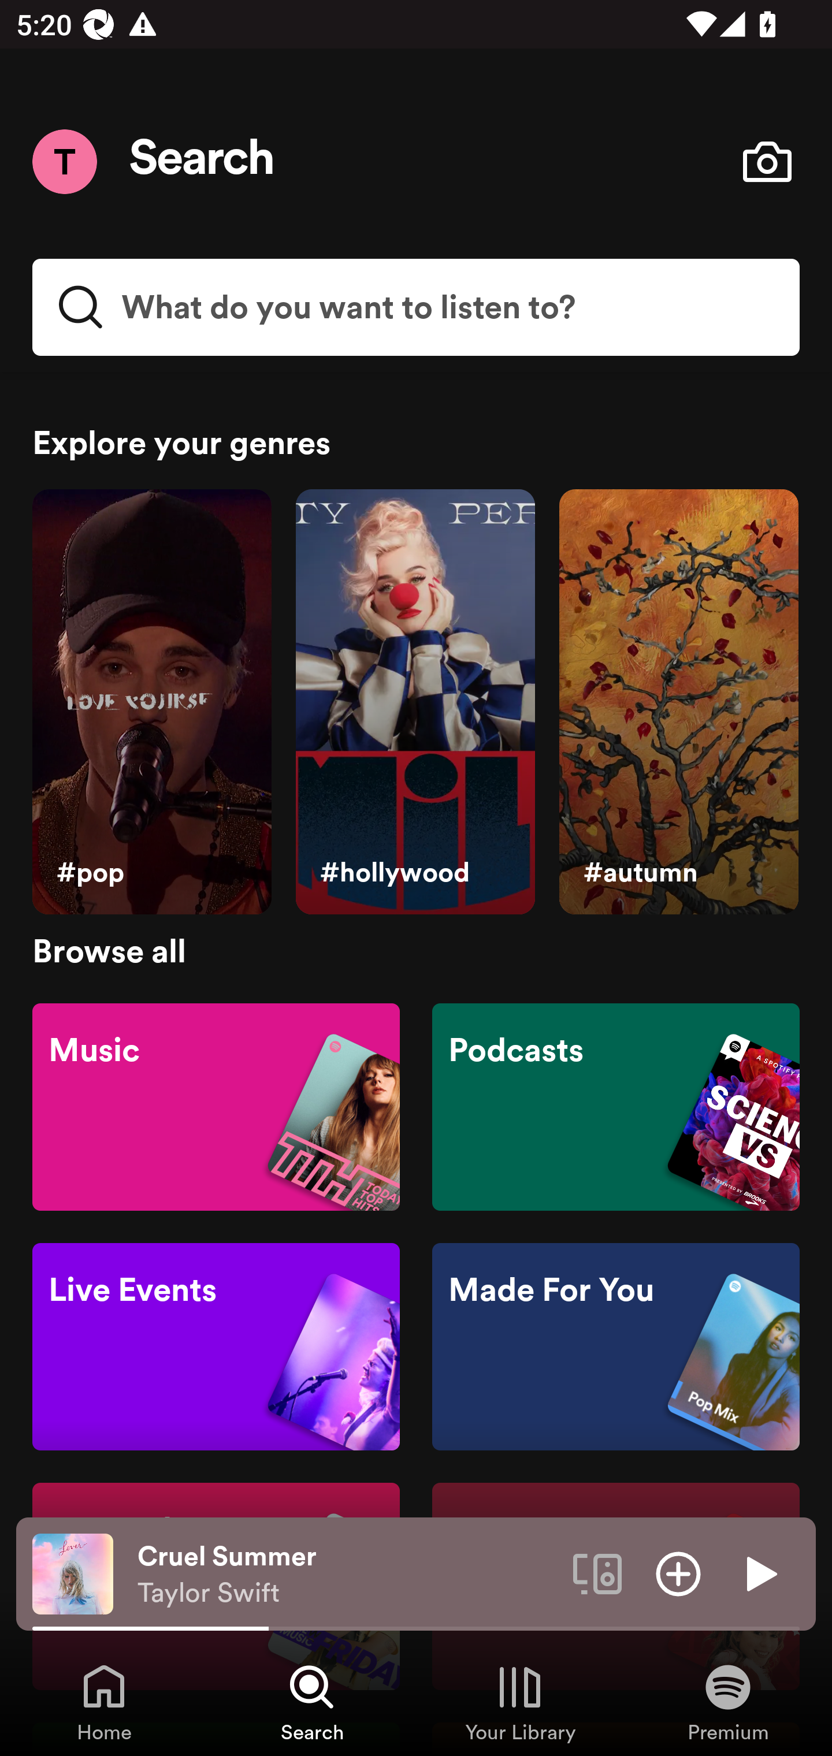  What do you see at coordinates (678, 1573) in the screenshot?
I see `Add item` at bounding box center [678, 1573].